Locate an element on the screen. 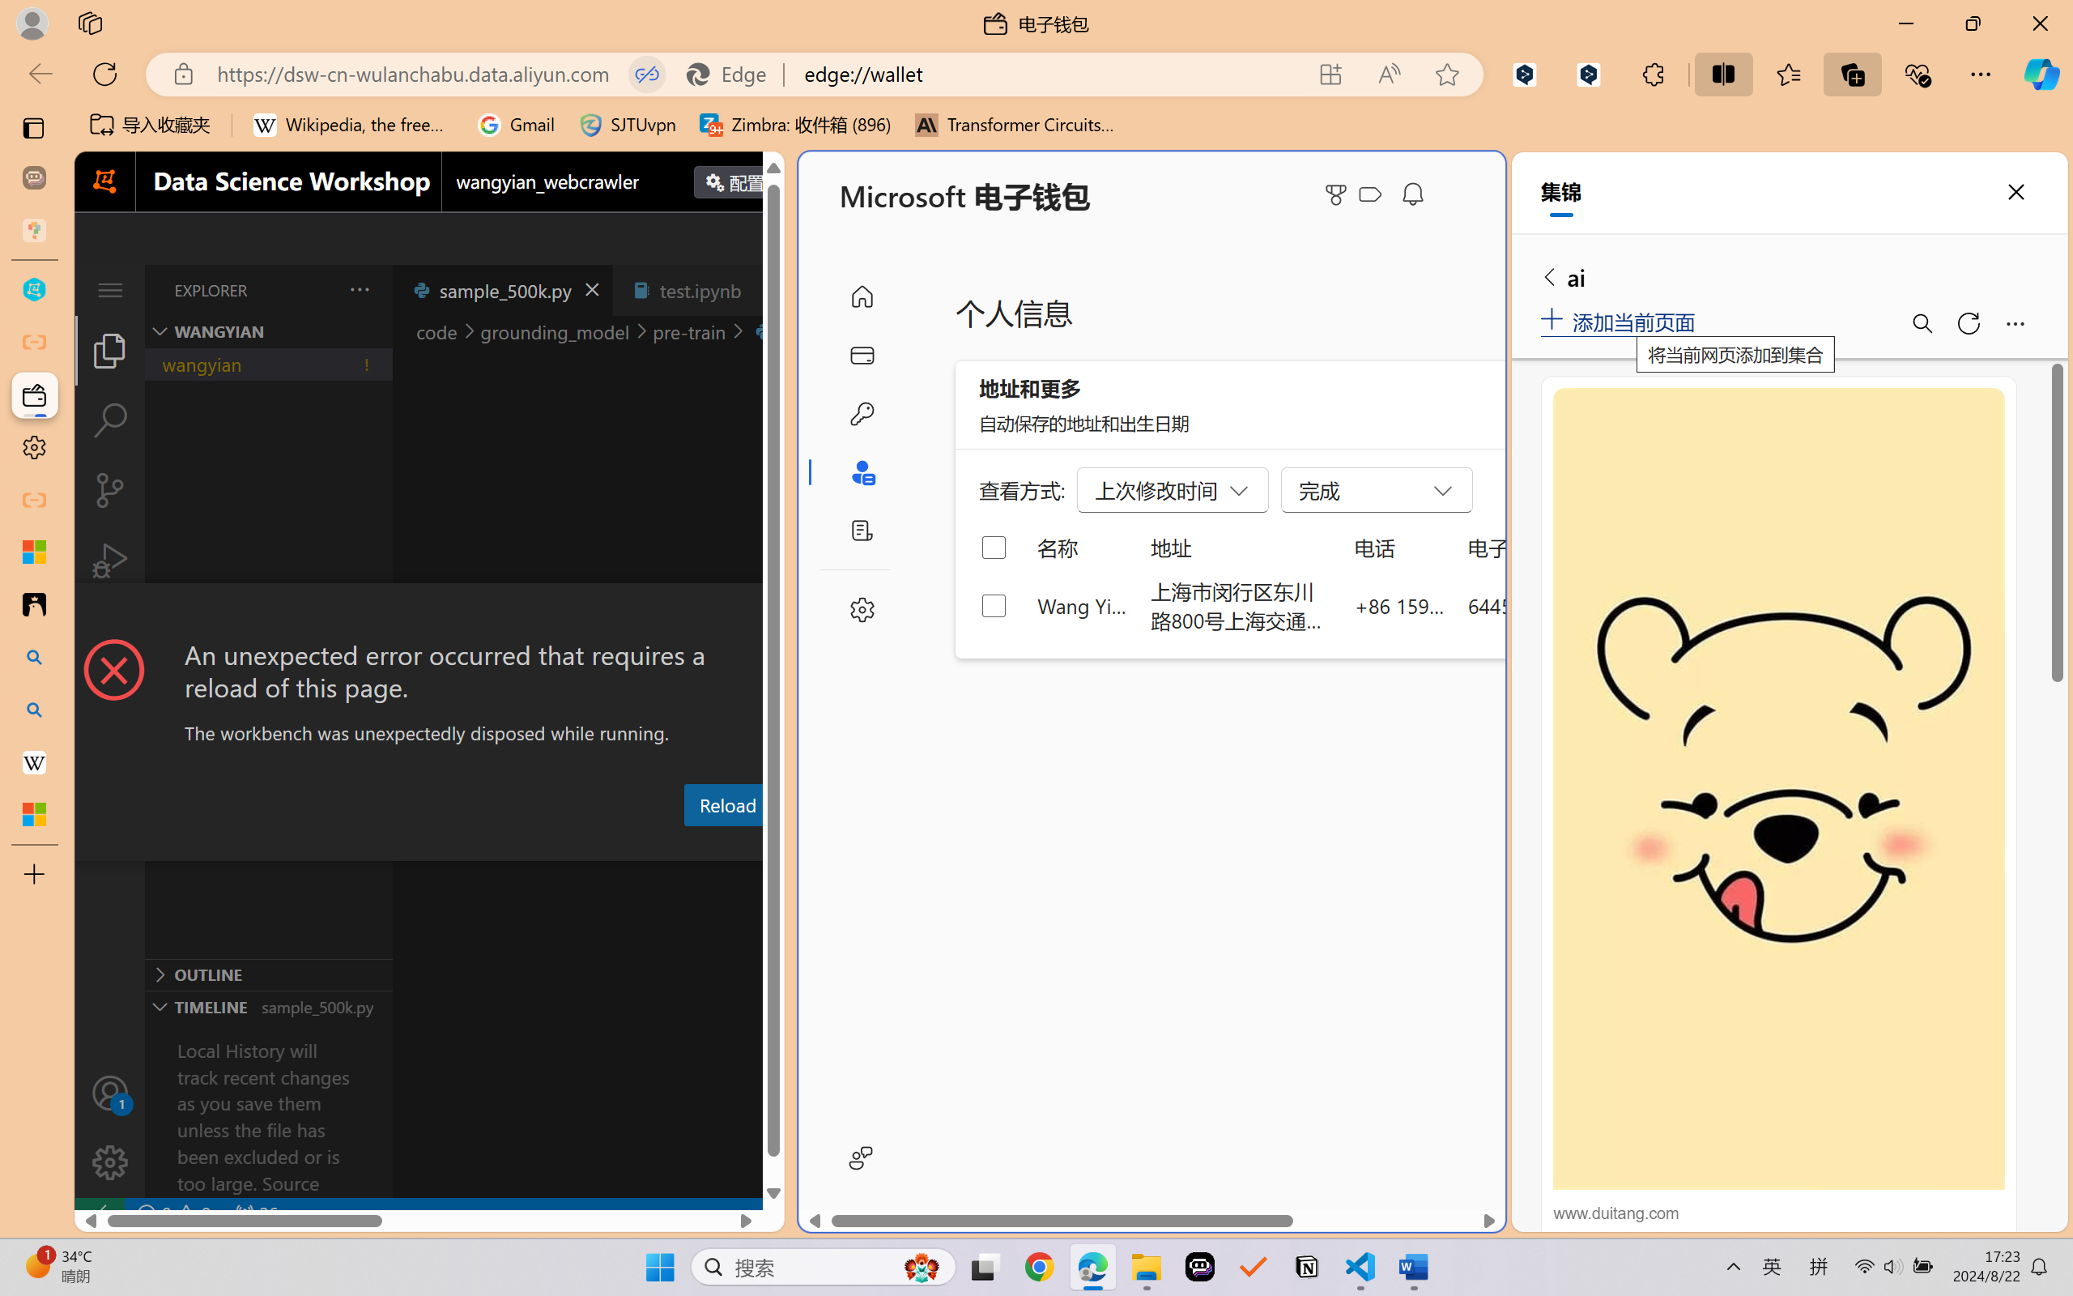 The width and height of the screenshot is (2073, 1296). Microsoft security help and learning is located at coordinates (34, 552).